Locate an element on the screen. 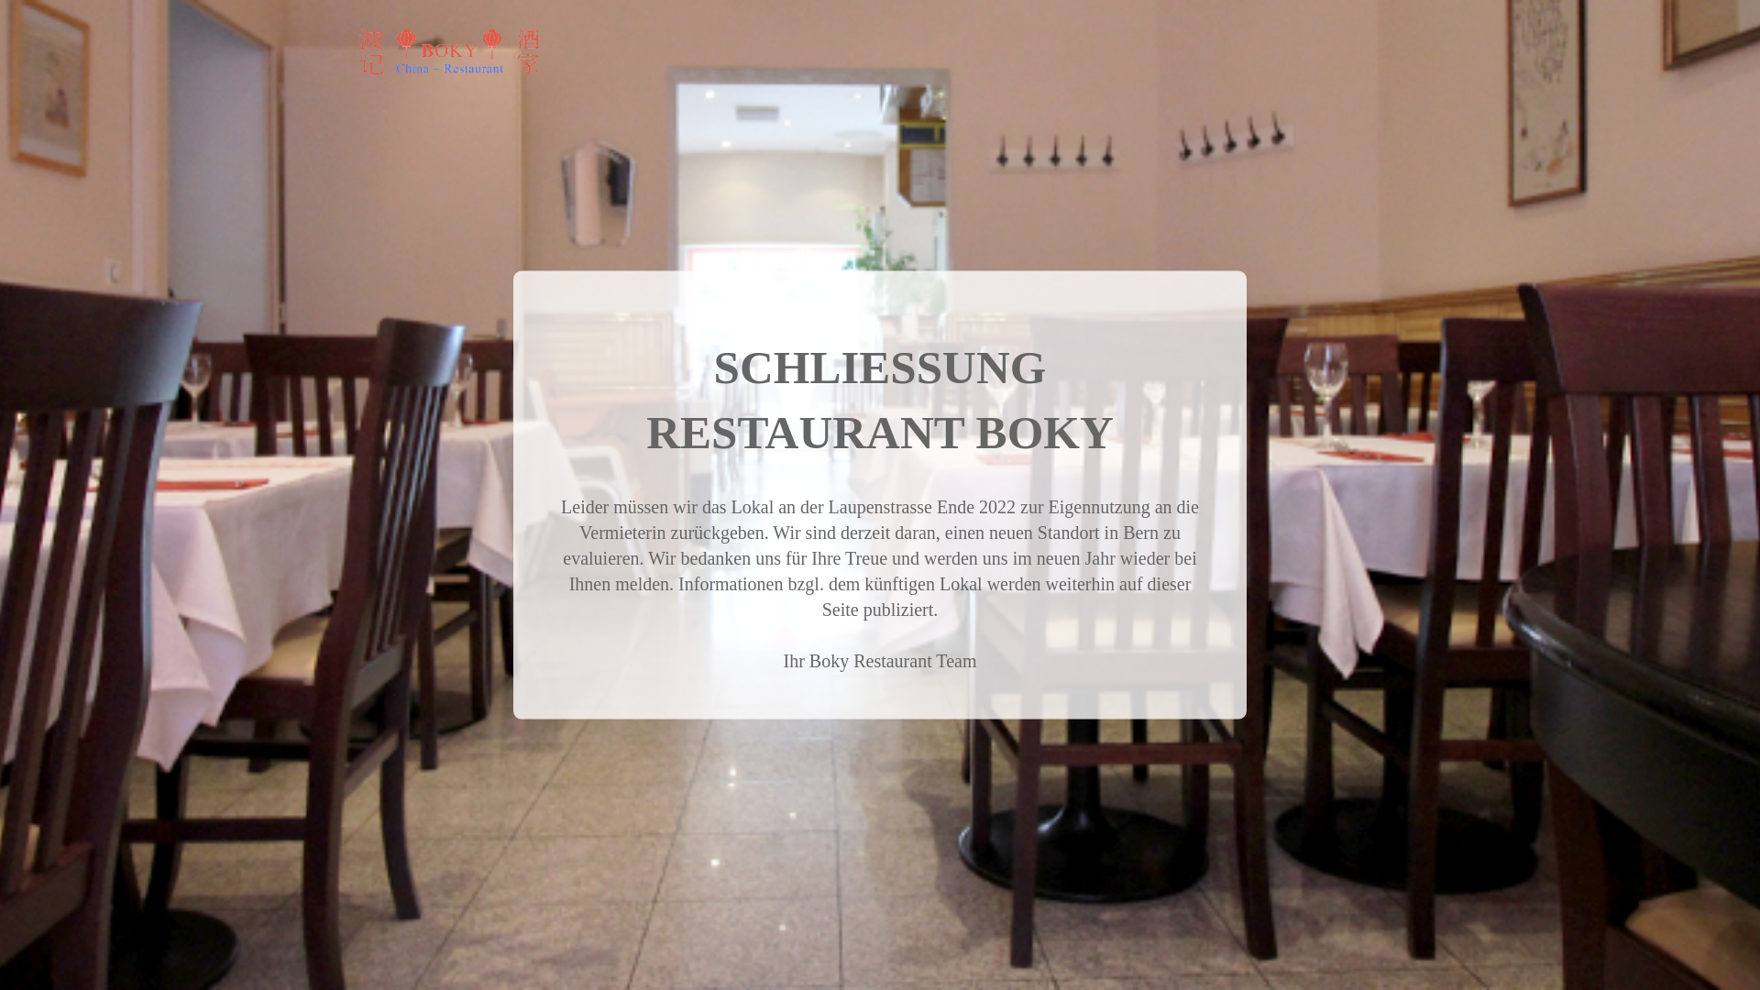  +41 31 382 28 28 is located at coordinates (429, 18).